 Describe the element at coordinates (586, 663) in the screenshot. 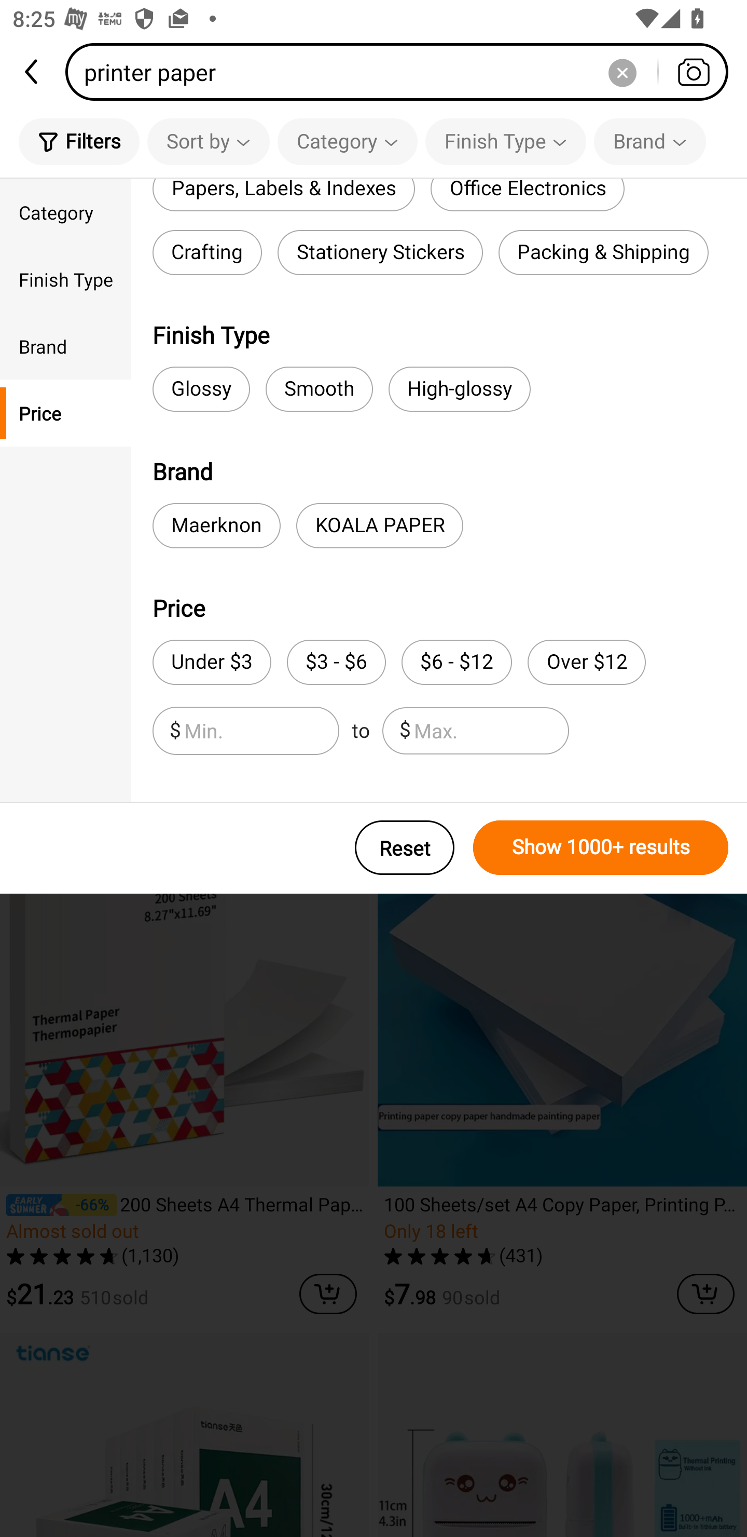

I see `Over $12` at that location.